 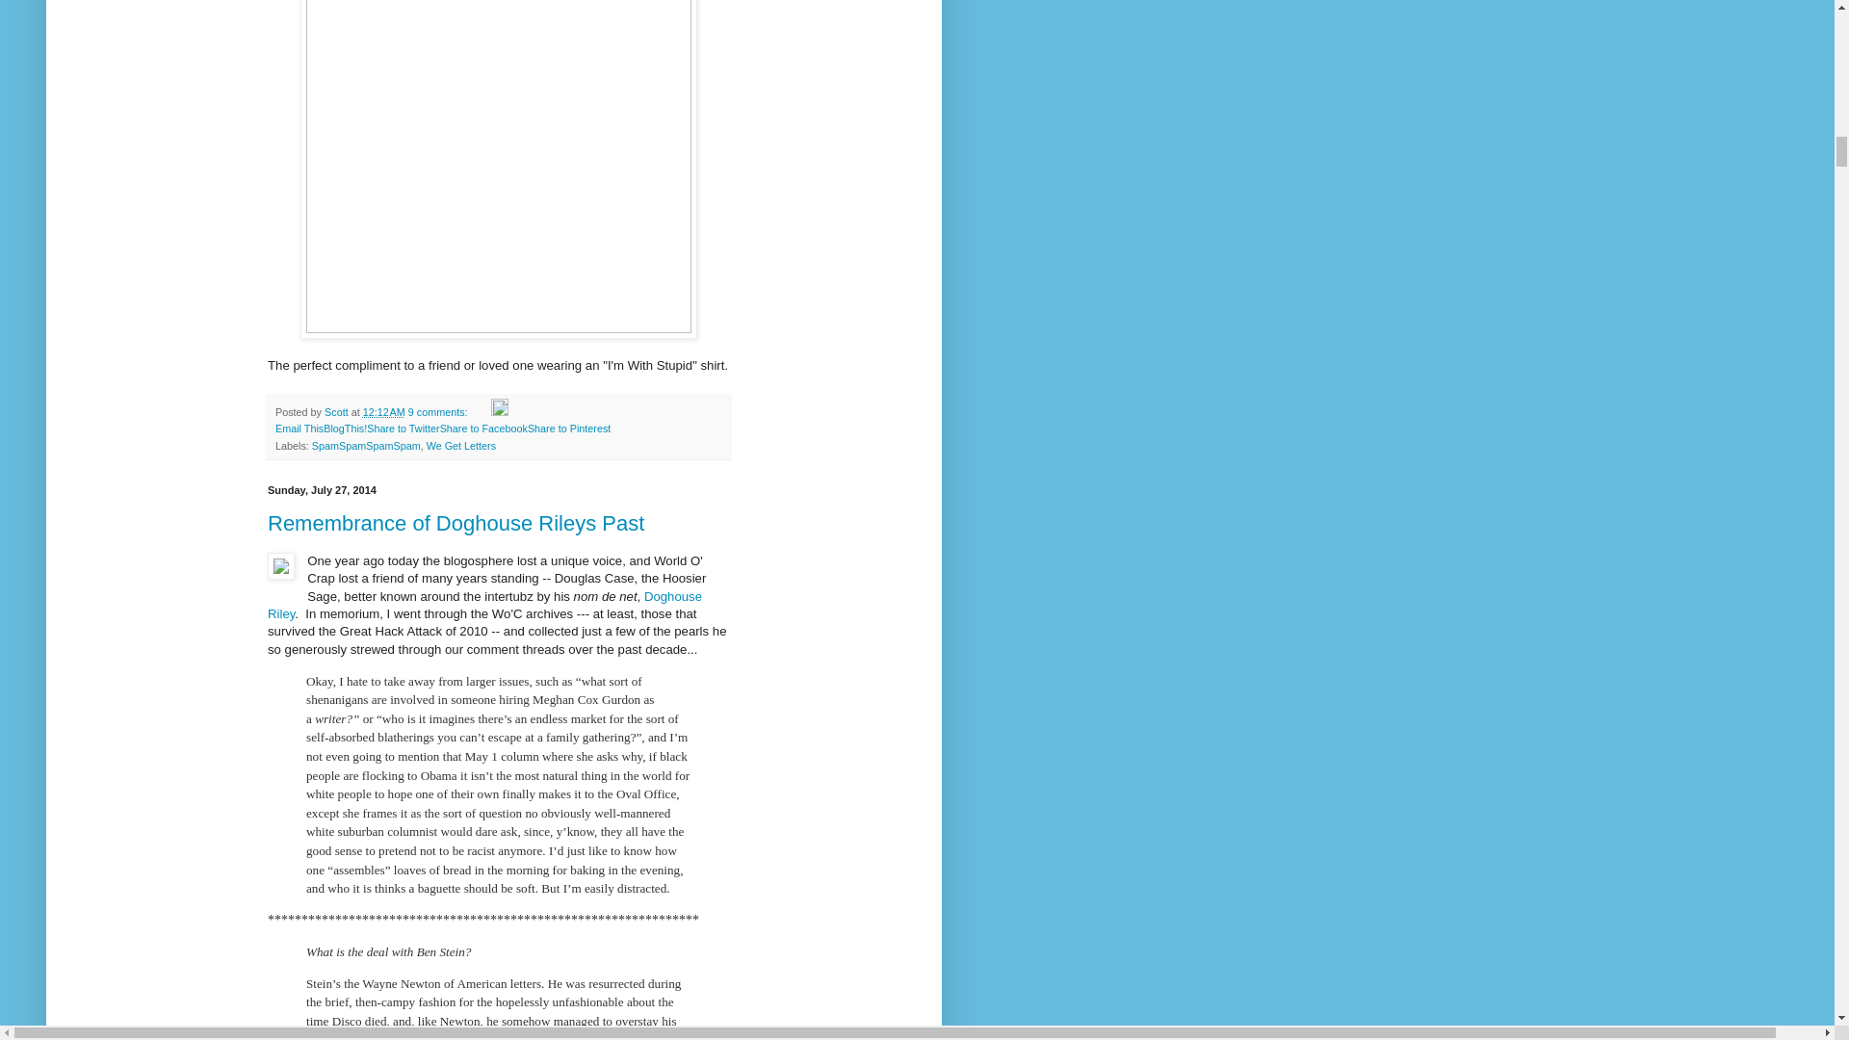 What do you see at coordinates (345, 428) in the screenshot?
I see `BlogThis!` at bounding box center [345, 428].